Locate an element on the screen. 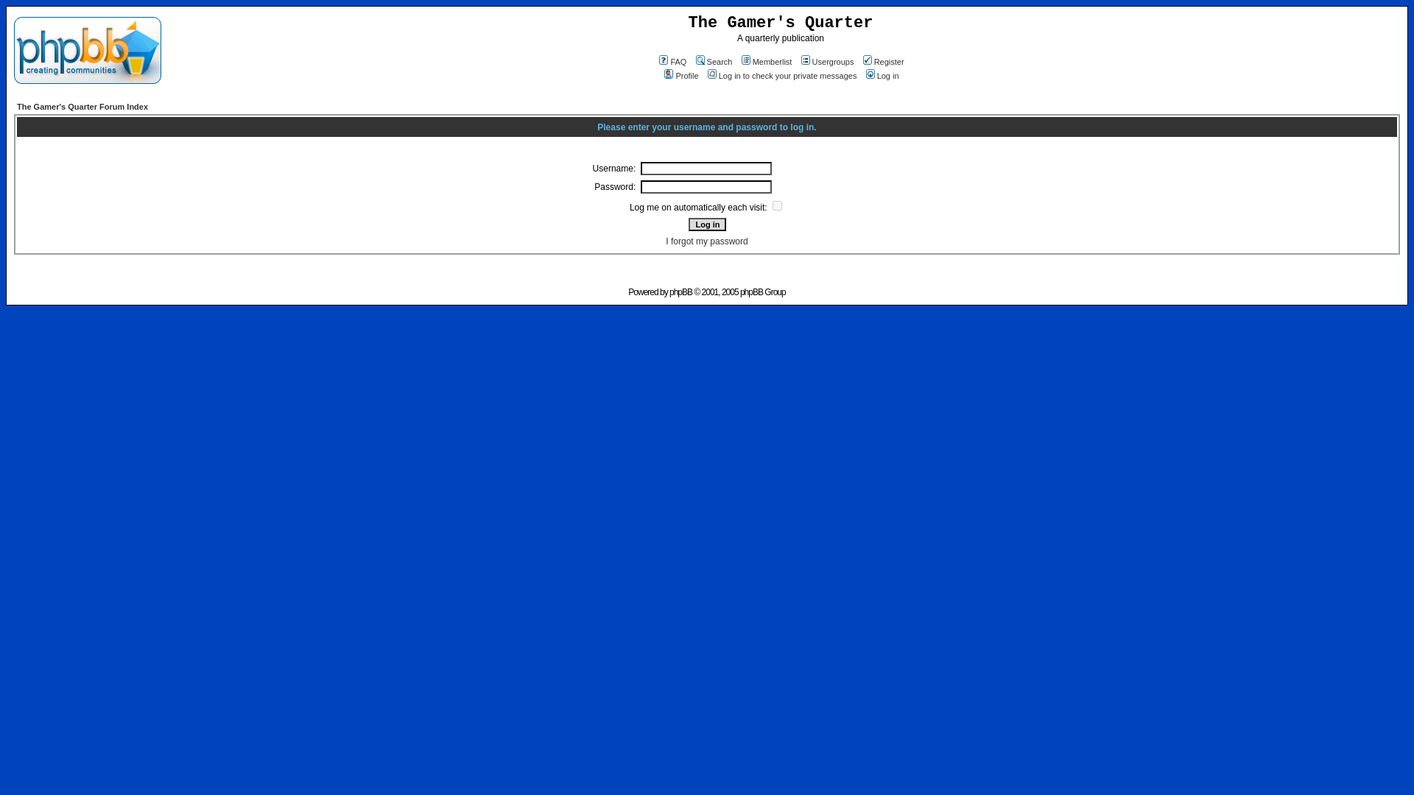 This screenshot has height=795, width=1414. on is located at coordinates (776, 206).